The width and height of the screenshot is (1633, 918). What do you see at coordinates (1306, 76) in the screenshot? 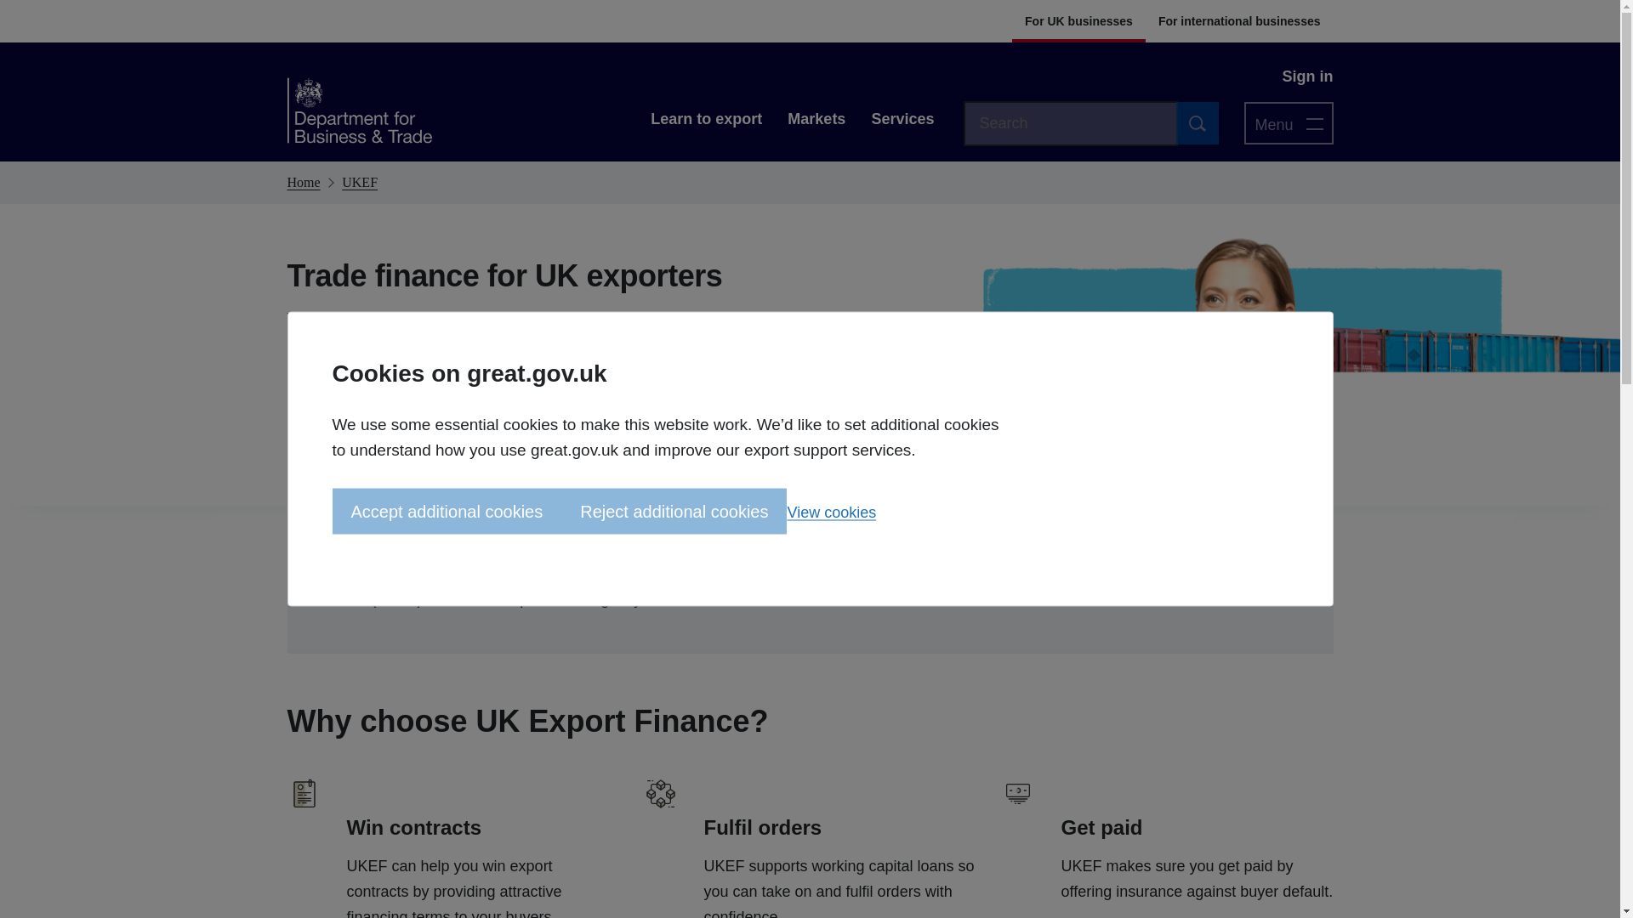
I see `Sign in` at bounding box center [1306, 76].